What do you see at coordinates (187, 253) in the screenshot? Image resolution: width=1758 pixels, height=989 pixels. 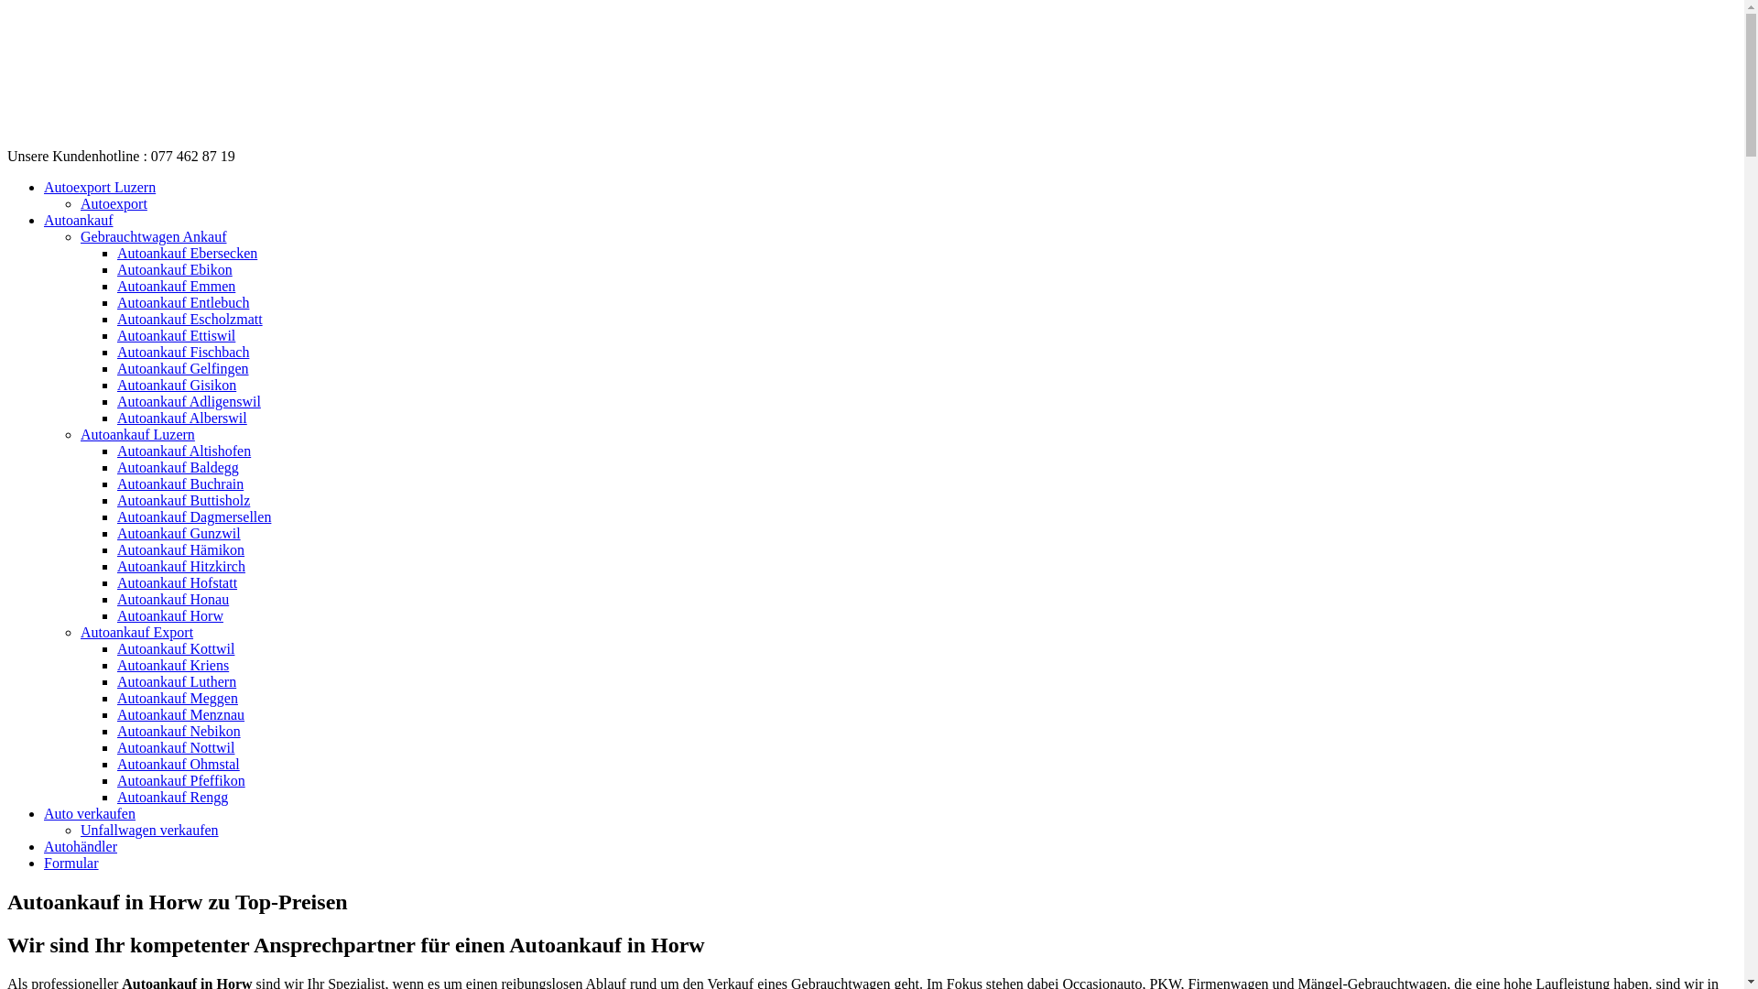 I see `Autoankauf Ebersecken` at bounding box center [187, 253].